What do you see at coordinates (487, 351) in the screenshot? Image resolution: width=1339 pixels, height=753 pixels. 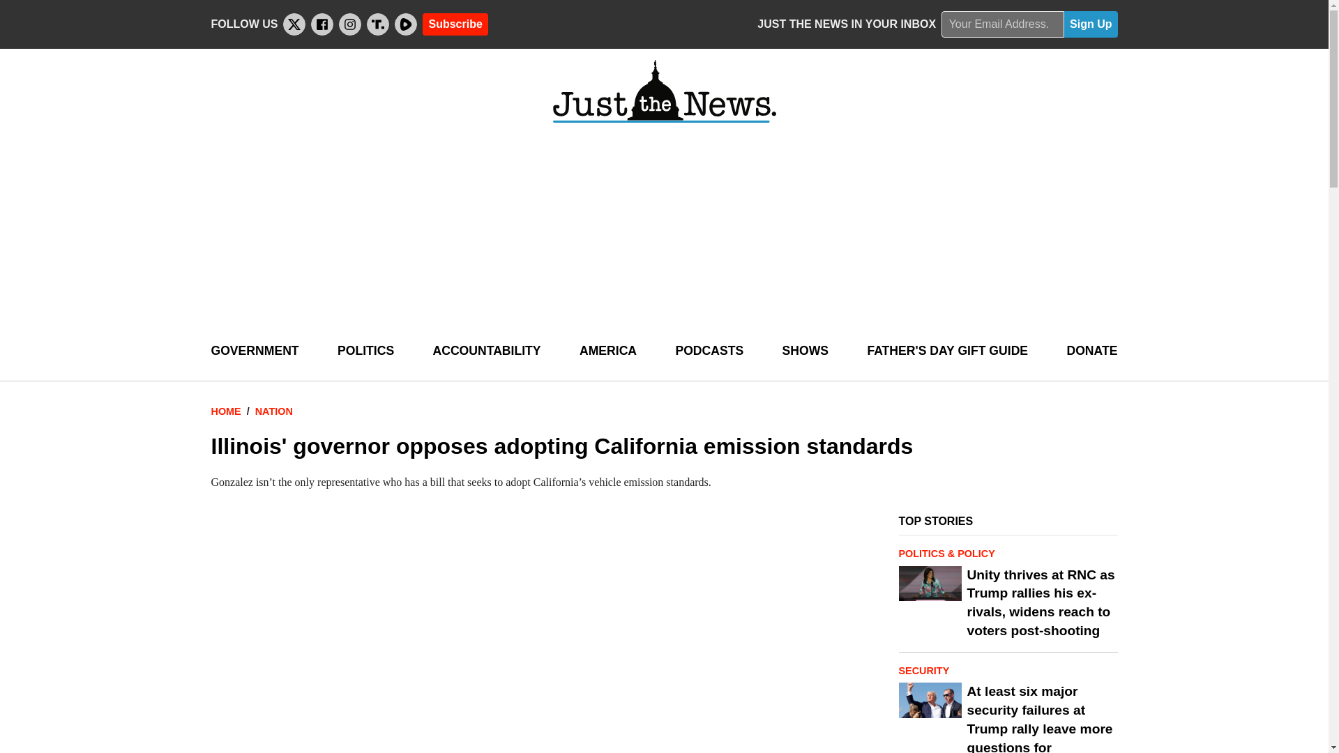 I see `ACCOUNTABILITY` at bounding box center [487, 351].